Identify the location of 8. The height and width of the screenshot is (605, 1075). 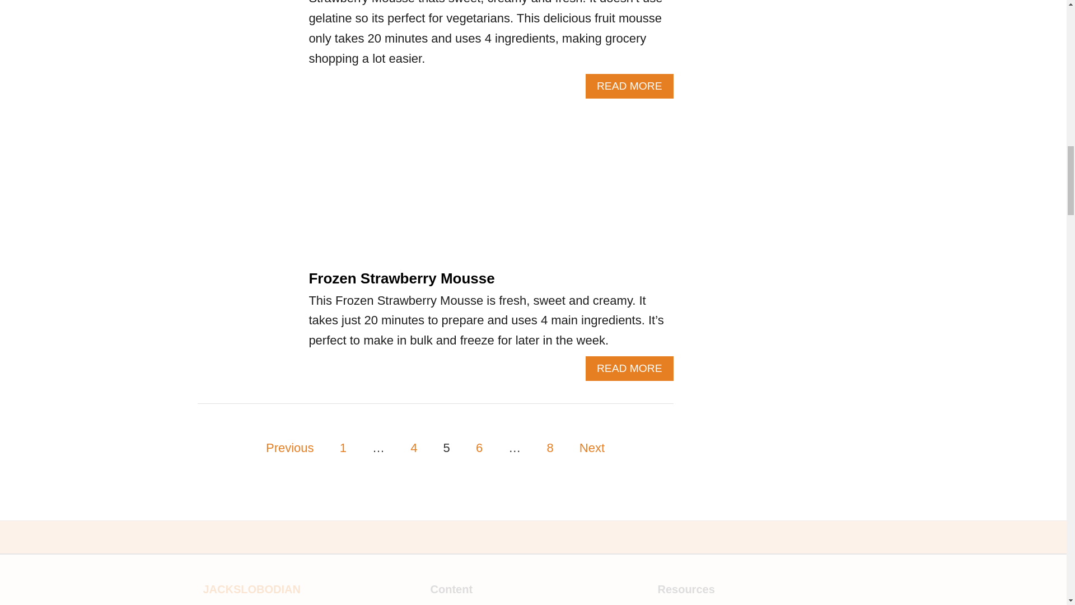
(592, 448).